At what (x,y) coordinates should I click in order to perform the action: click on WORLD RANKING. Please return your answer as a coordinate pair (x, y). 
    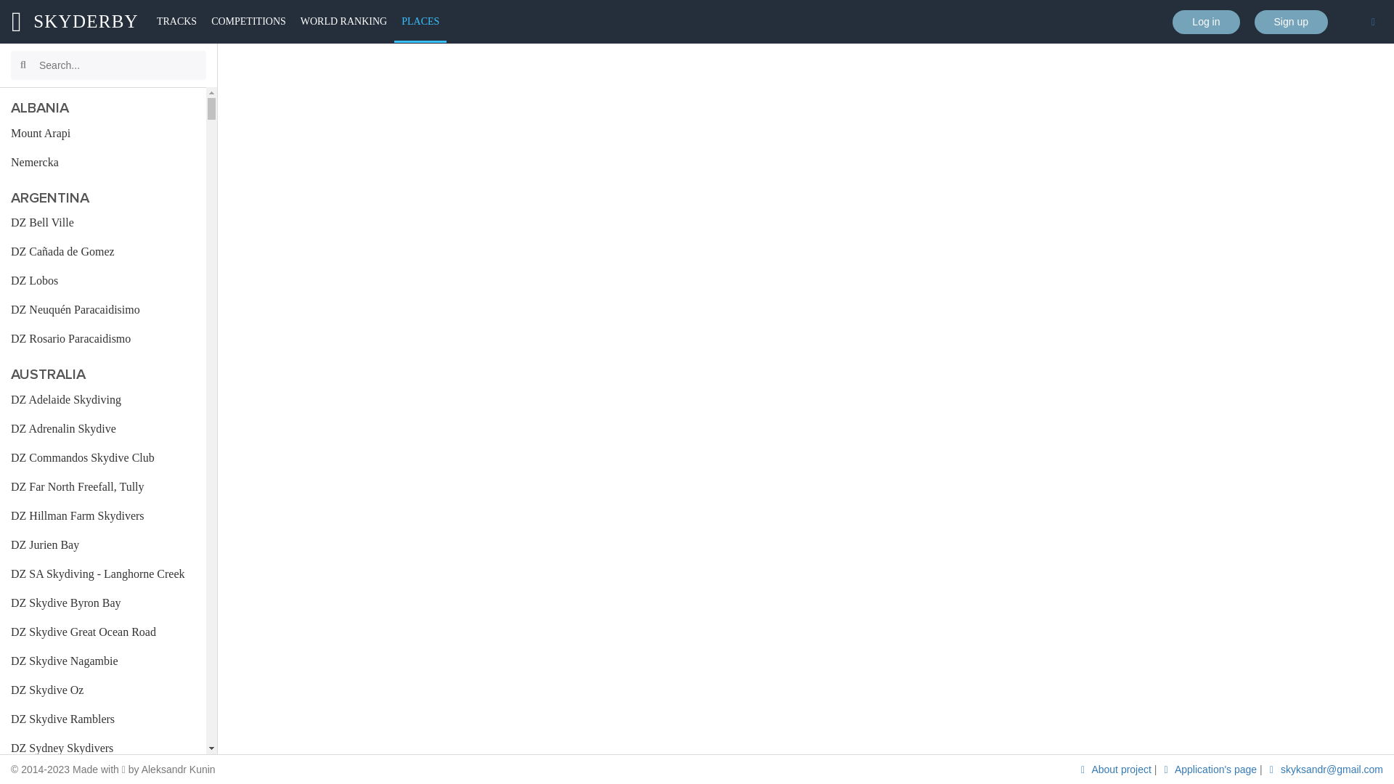
    Looking at the image, I should click on (344, 22).